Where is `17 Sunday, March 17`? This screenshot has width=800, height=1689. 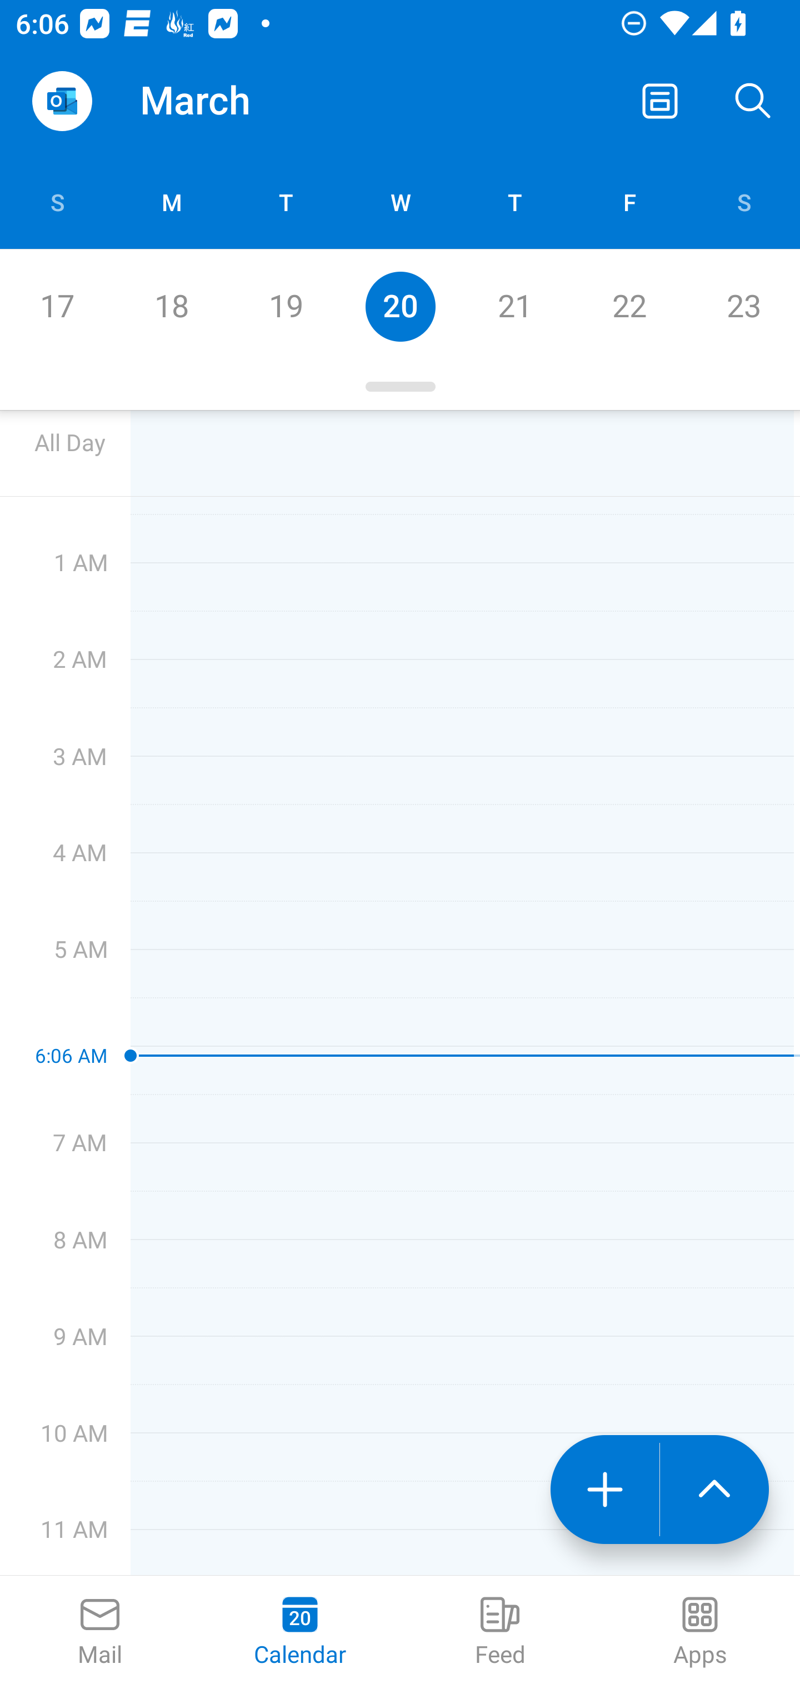
17 Sunday, March 17 is located at coordinates (57, 306).